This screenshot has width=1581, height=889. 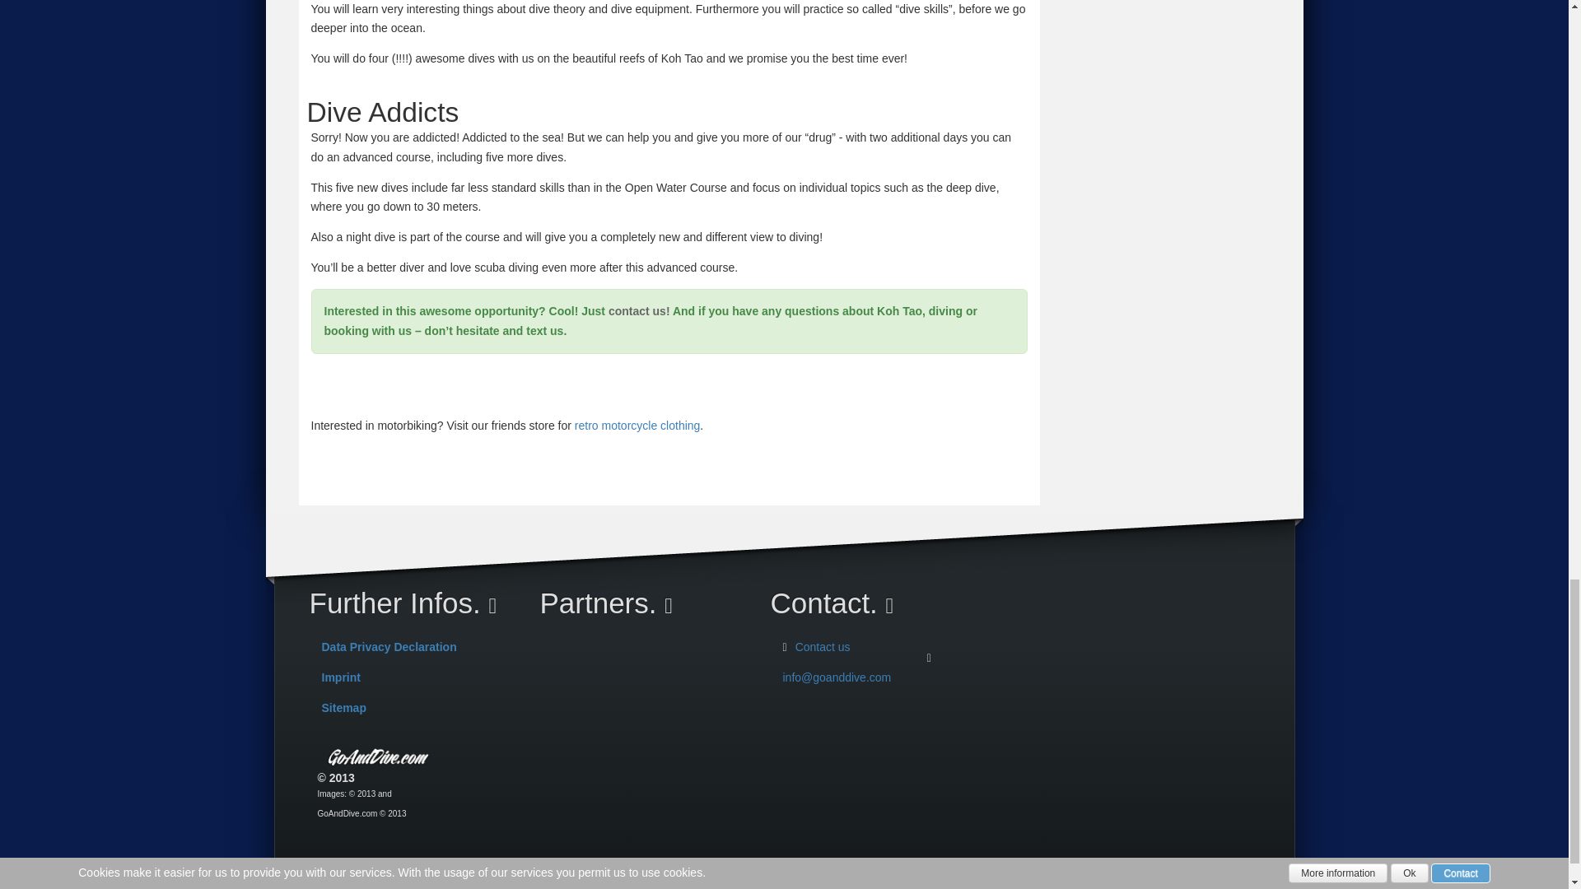 What do you see at coordinates (338, 874) in the screenshot?
I see `TOP` at bounding box center [338, 874].